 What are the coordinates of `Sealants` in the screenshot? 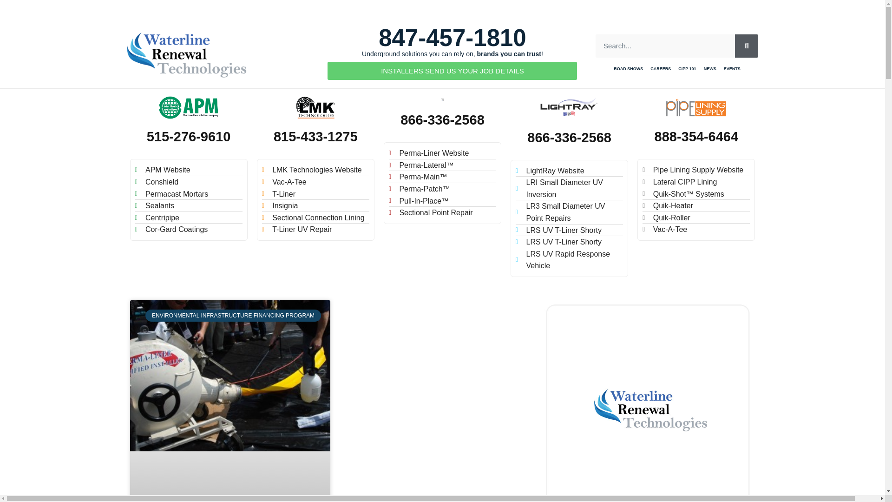 It's located at (188, 205).